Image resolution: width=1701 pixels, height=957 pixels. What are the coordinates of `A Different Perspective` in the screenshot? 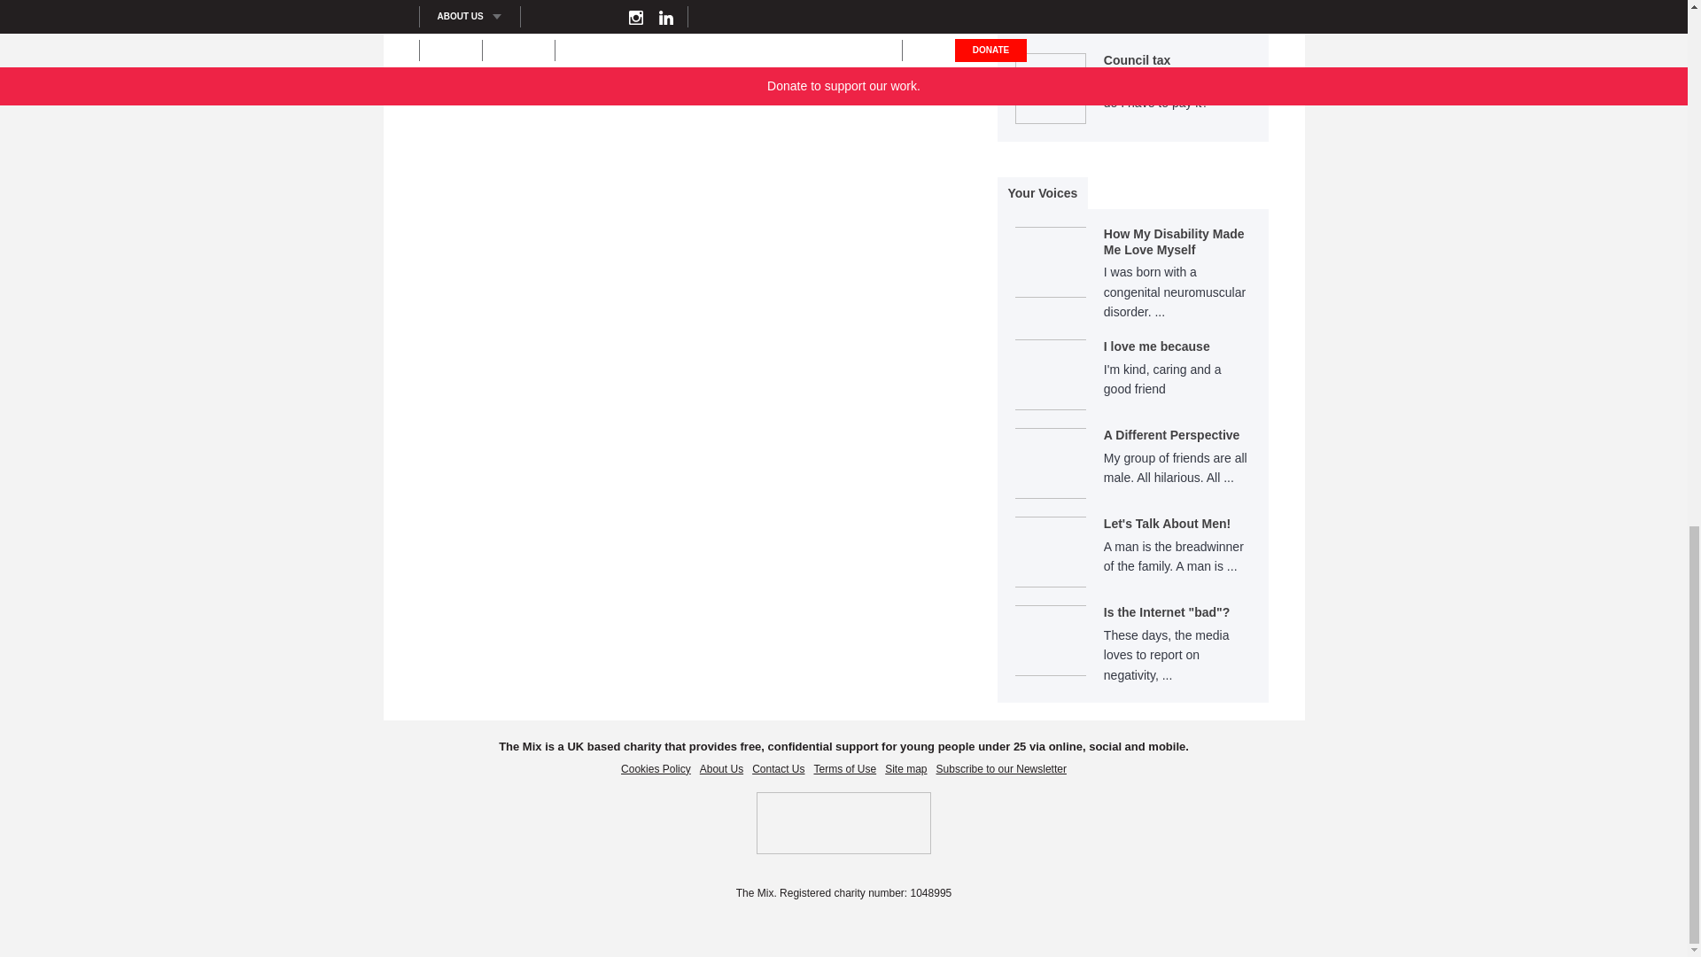 It's located at (1134, 471).